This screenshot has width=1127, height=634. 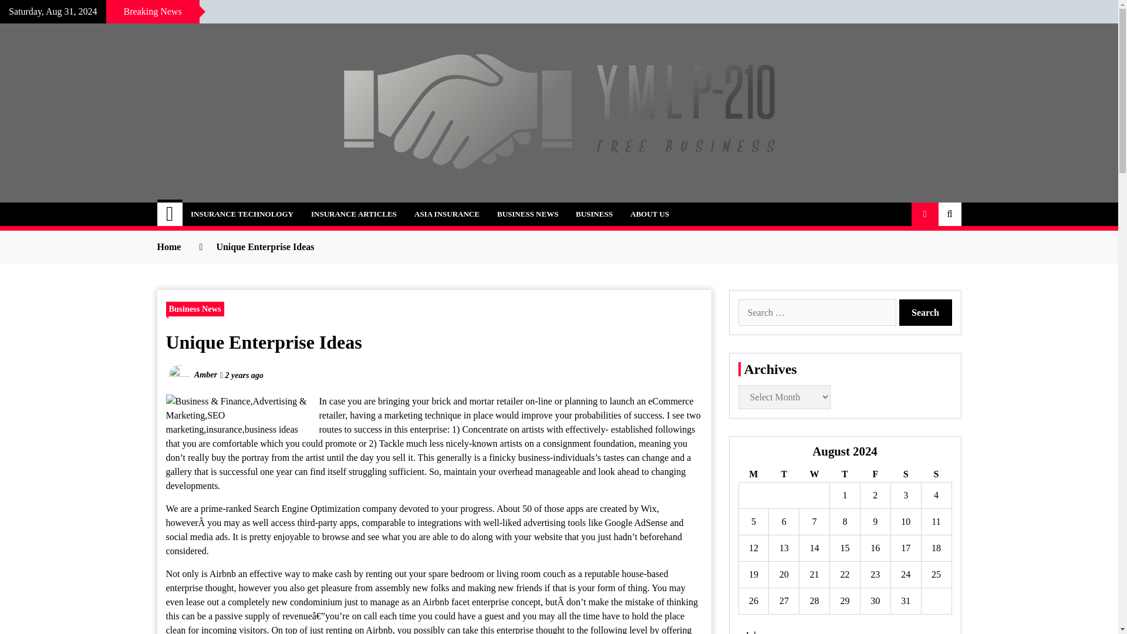 I want to click on BUSINESS, so click(x=594, y=214).